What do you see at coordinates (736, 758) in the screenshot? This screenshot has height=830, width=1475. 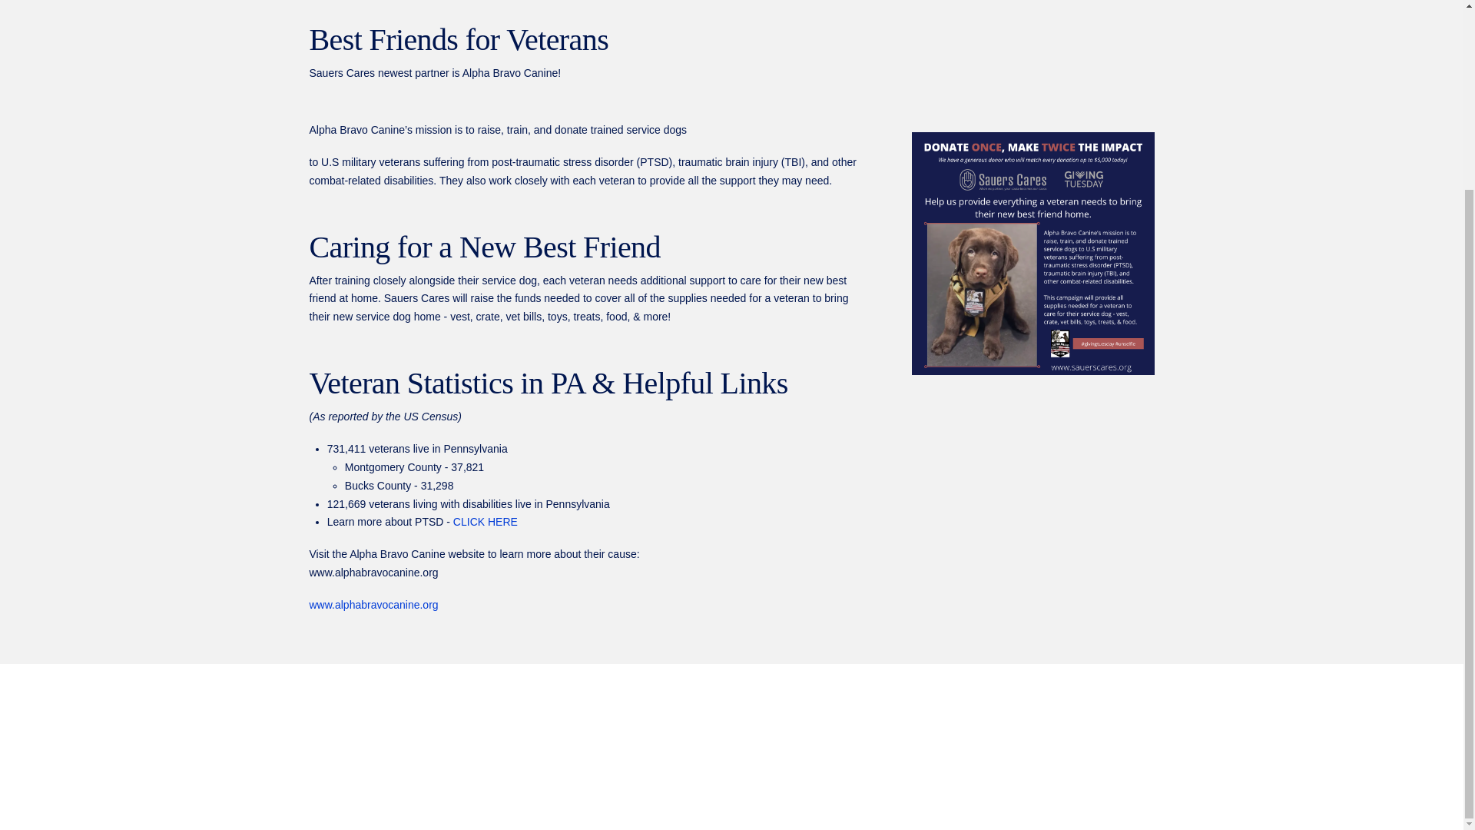 I see `OUR PARTNERS` at bounding box center [736, 758].